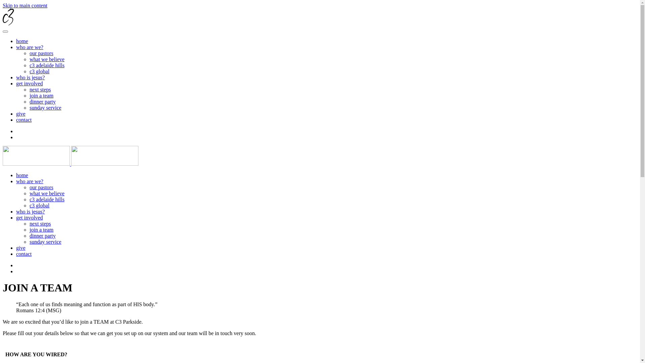 The width and height of the screenshot is (645, 363). I want to click on join a team, so click(42, 95).